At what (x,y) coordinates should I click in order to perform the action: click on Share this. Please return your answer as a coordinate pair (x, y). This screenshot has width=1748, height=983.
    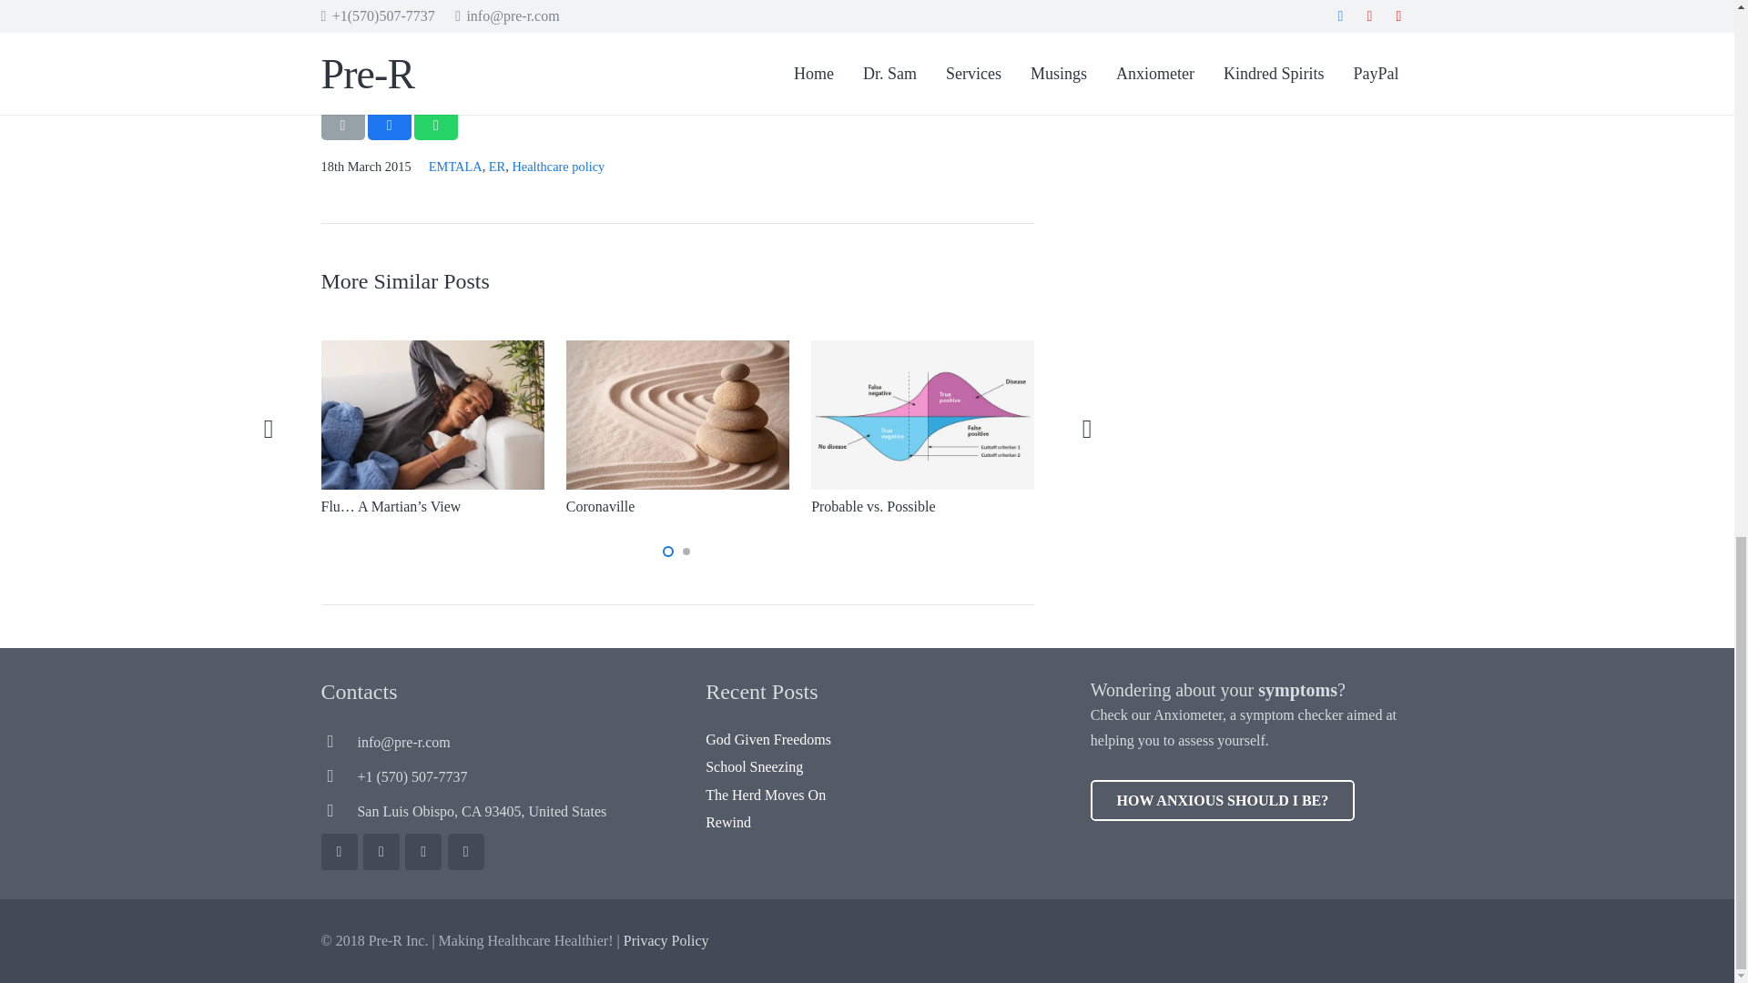
    Looking at the image, I should click on (436, 126).